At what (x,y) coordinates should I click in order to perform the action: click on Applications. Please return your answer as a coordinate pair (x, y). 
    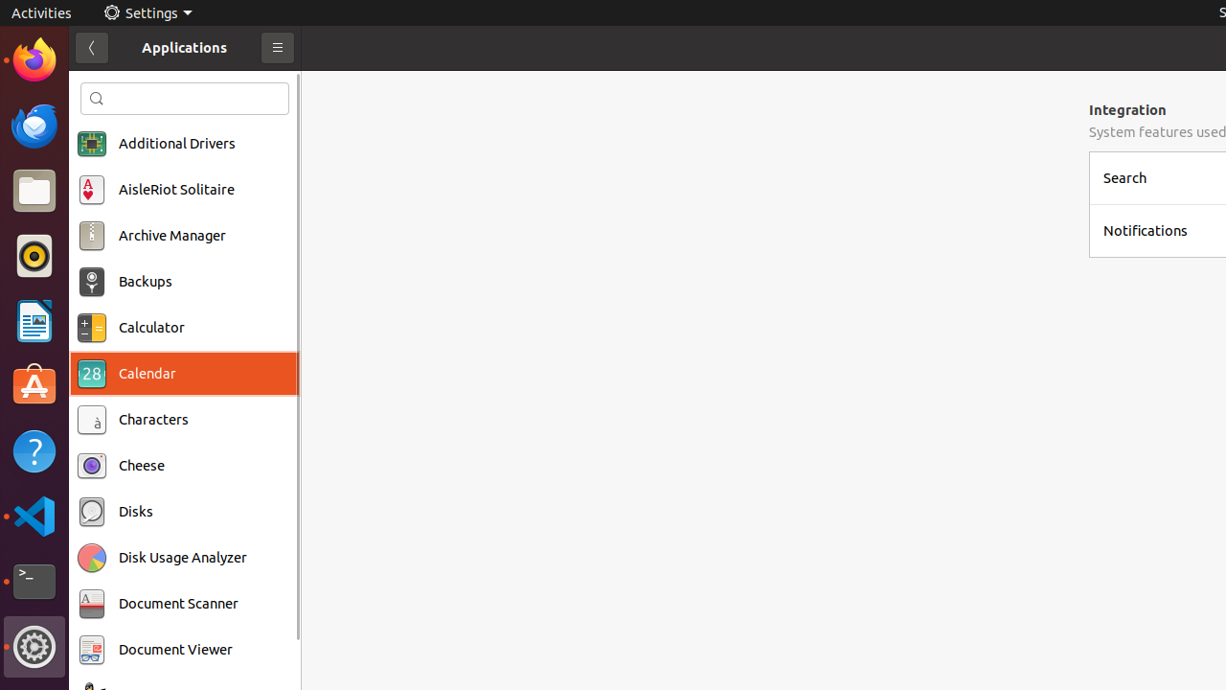
    Looking at the image, I should click on (184, 48).